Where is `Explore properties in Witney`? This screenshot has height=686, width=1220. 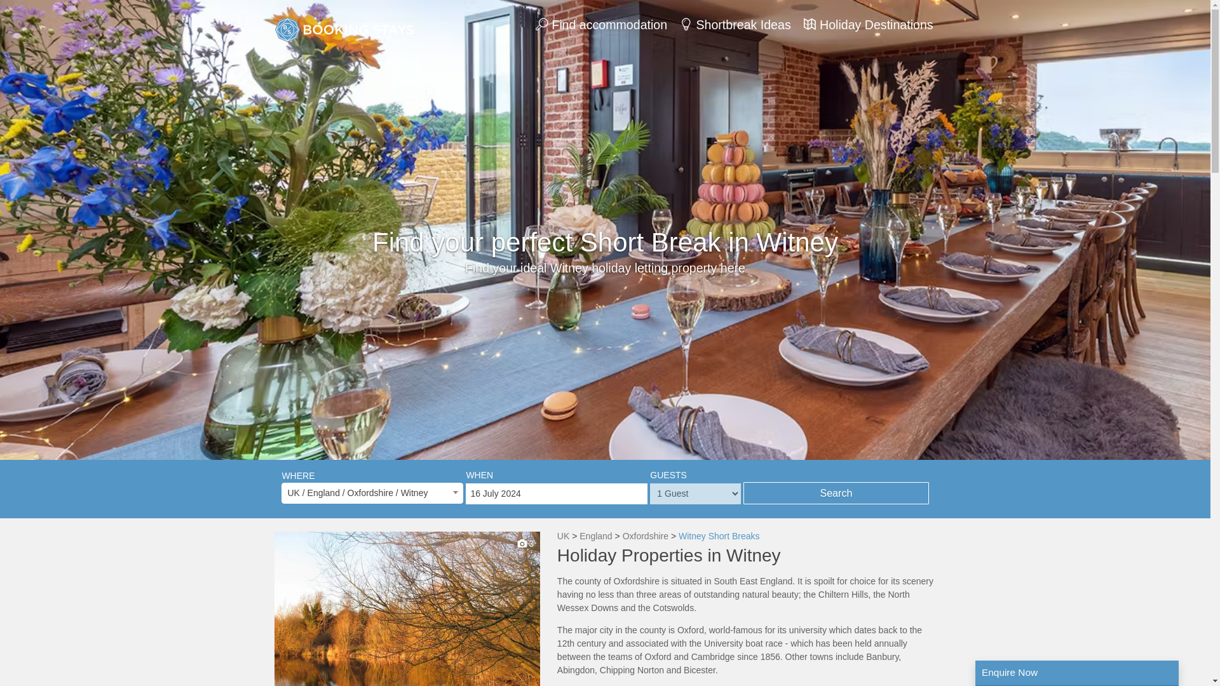
Explore properties in Witney is located at coordinates (719, 536).